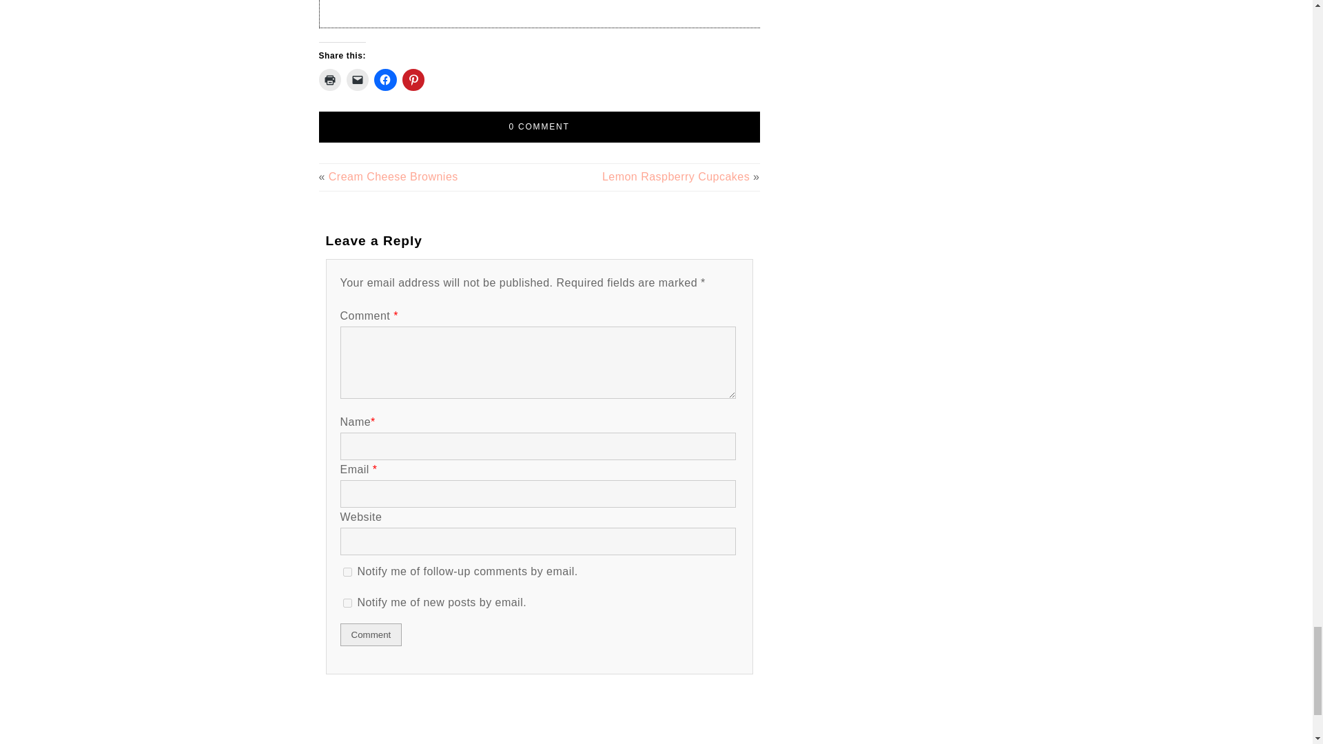 The width and height of the screenshot is (1323, 744). I want to click on Click to share on Facebook, so click(384, 80).